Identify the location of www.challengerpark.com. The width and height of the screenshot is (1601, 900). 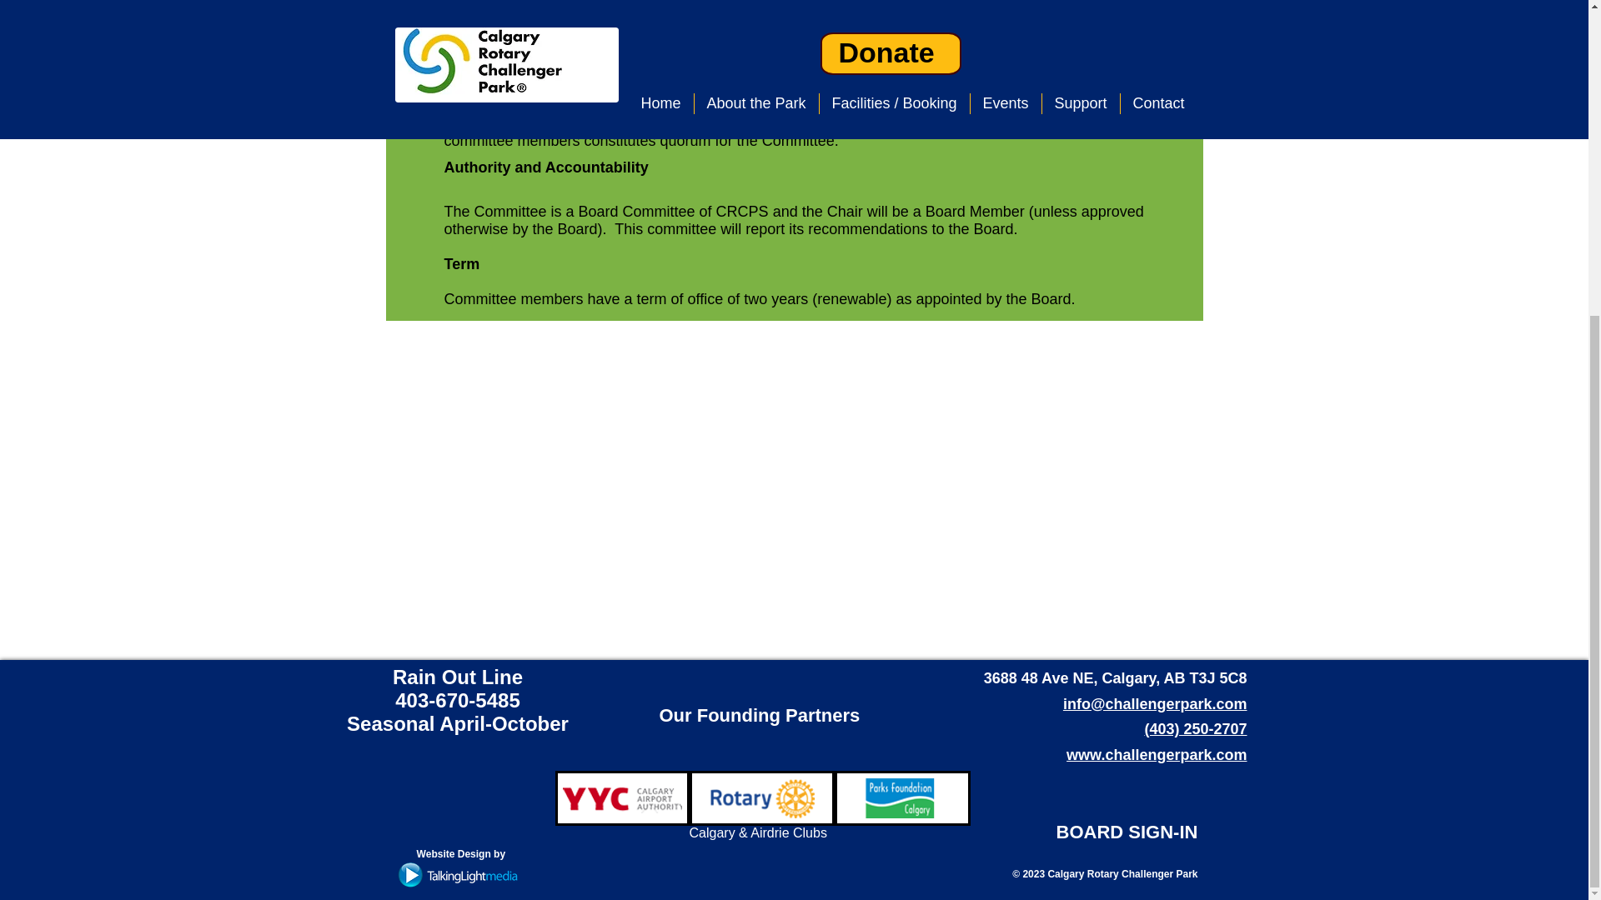
(1156, 755).